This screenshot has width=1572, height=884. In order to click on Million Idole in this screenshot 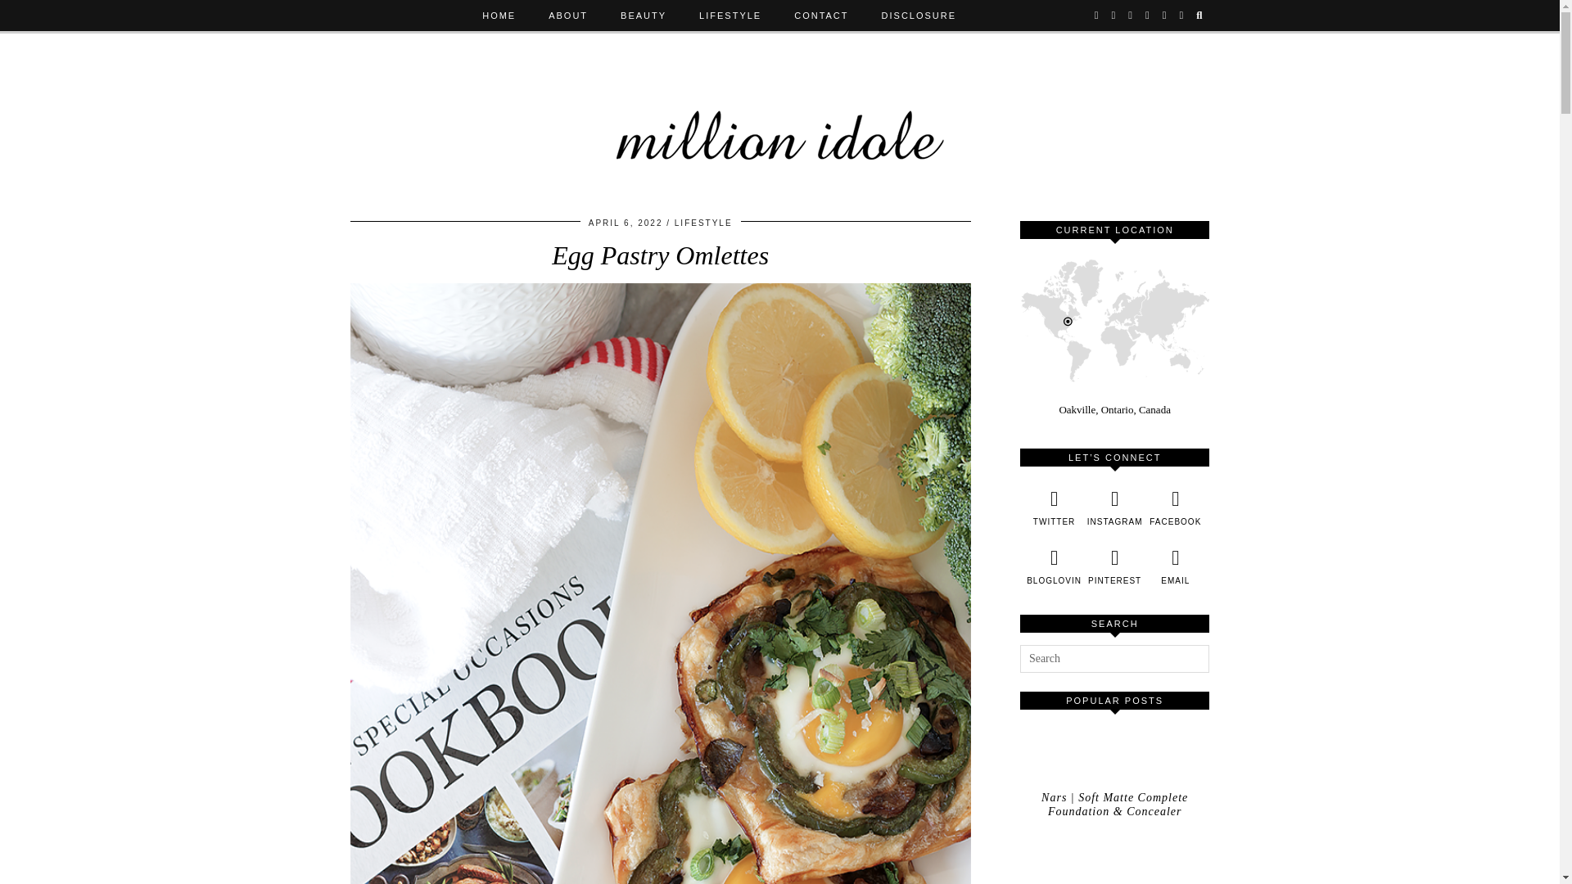, I will do `click(780, 120)`.